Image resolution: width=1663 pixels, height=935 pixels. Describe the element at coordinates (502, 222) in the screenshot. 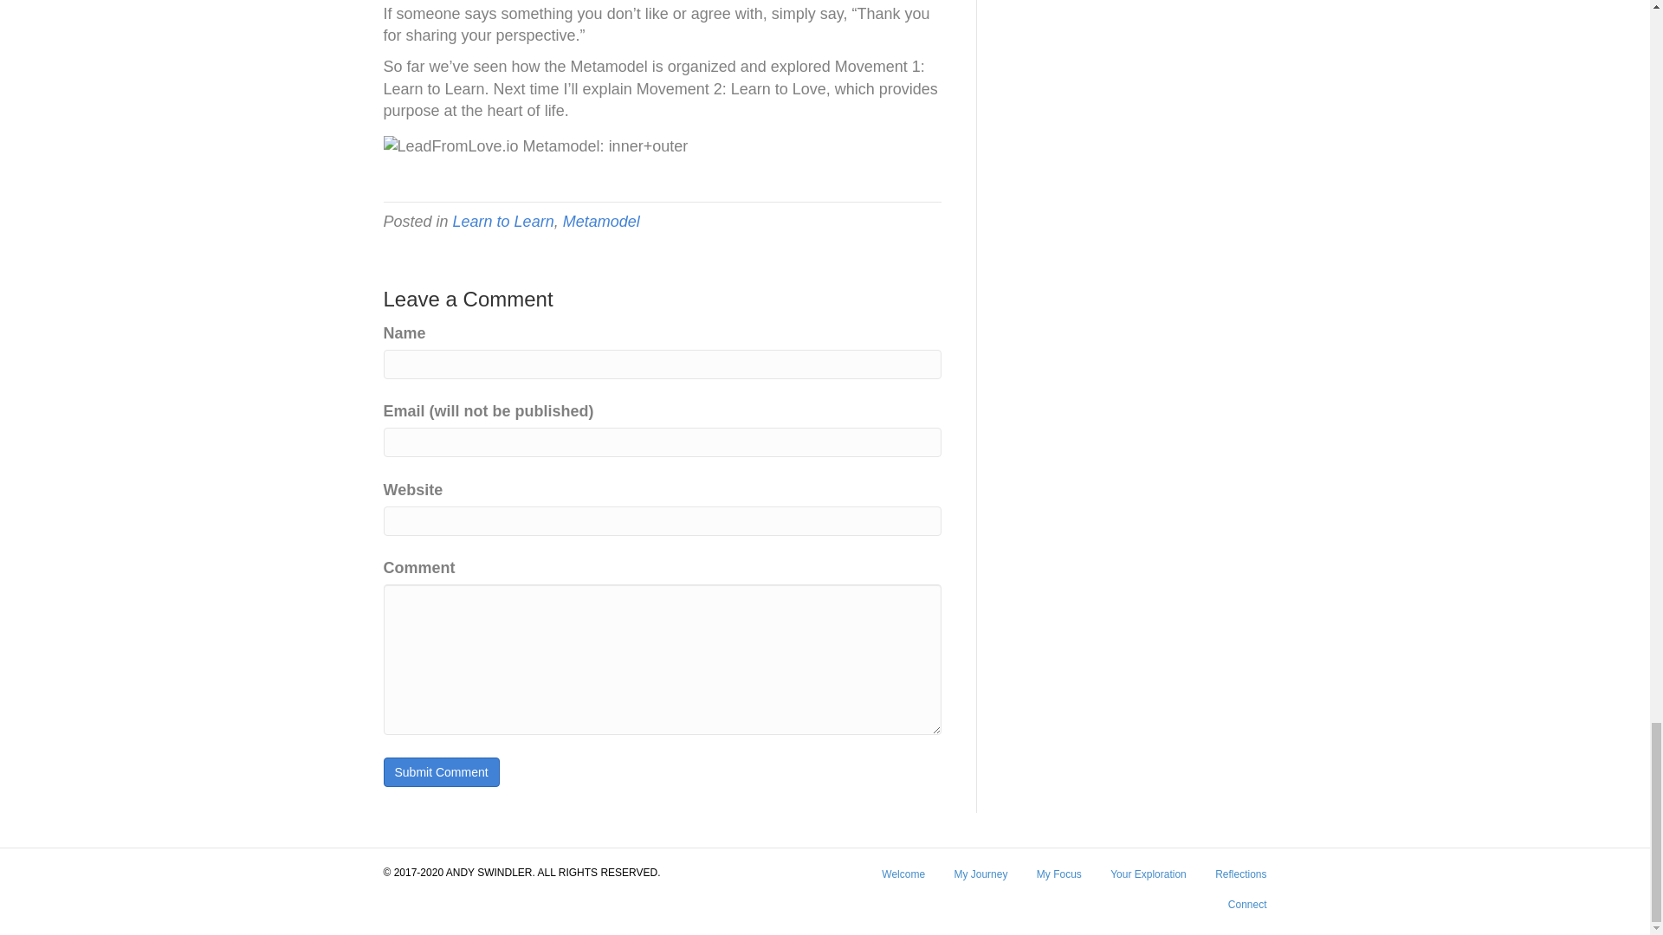

I see `Learn to Learn` at that location.